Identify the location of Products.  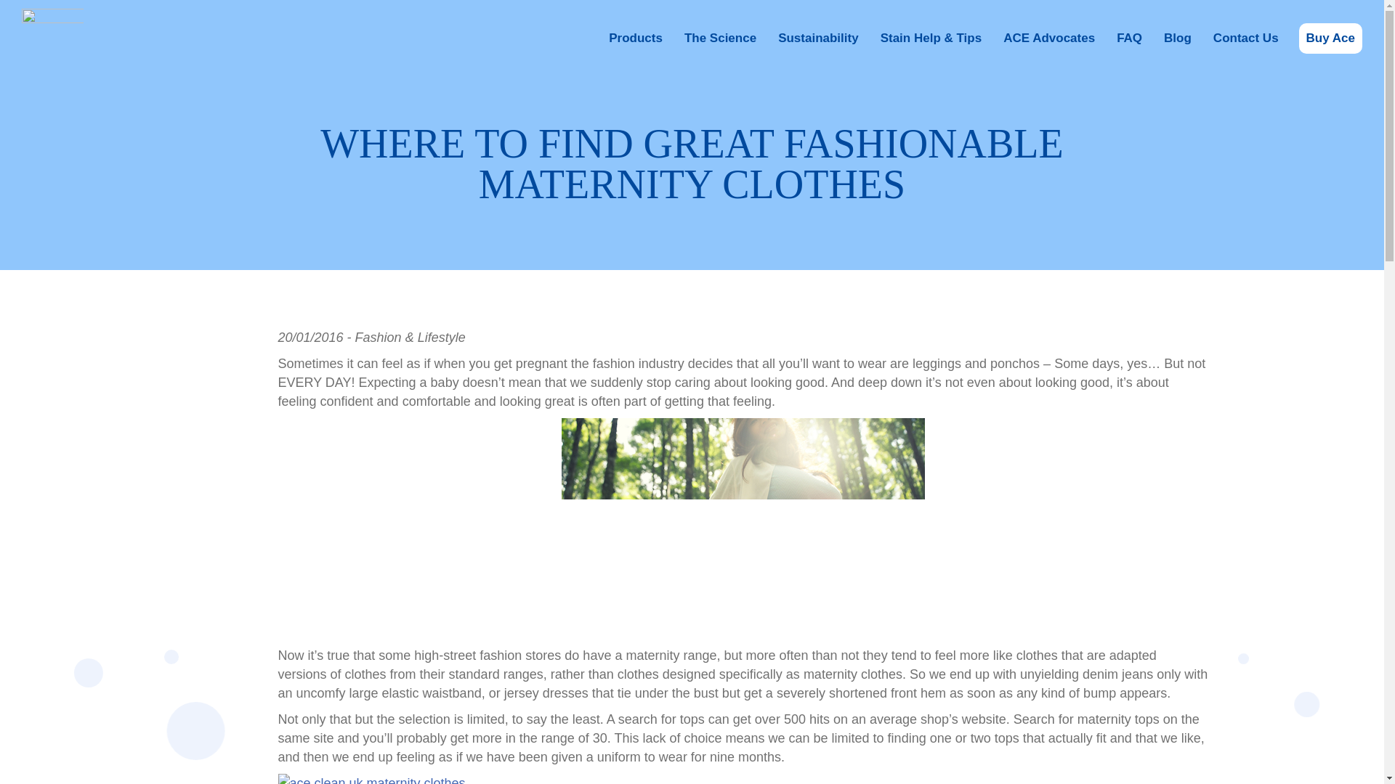
(635, 38).